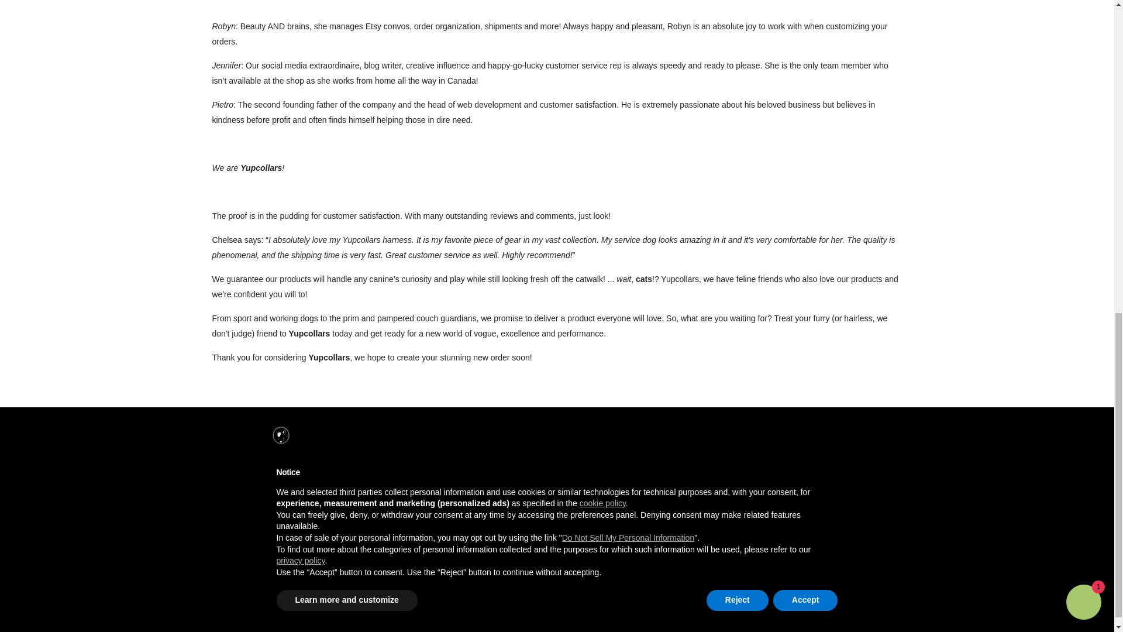  I want to click on Yupcollars on Facebook, so click(871, 619).